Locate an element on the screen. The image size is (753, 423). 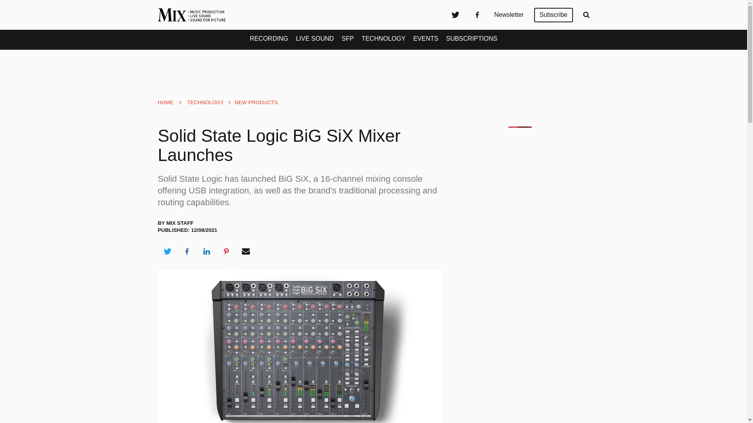
Share on LinkedIn is located at coordinates (206, 251).